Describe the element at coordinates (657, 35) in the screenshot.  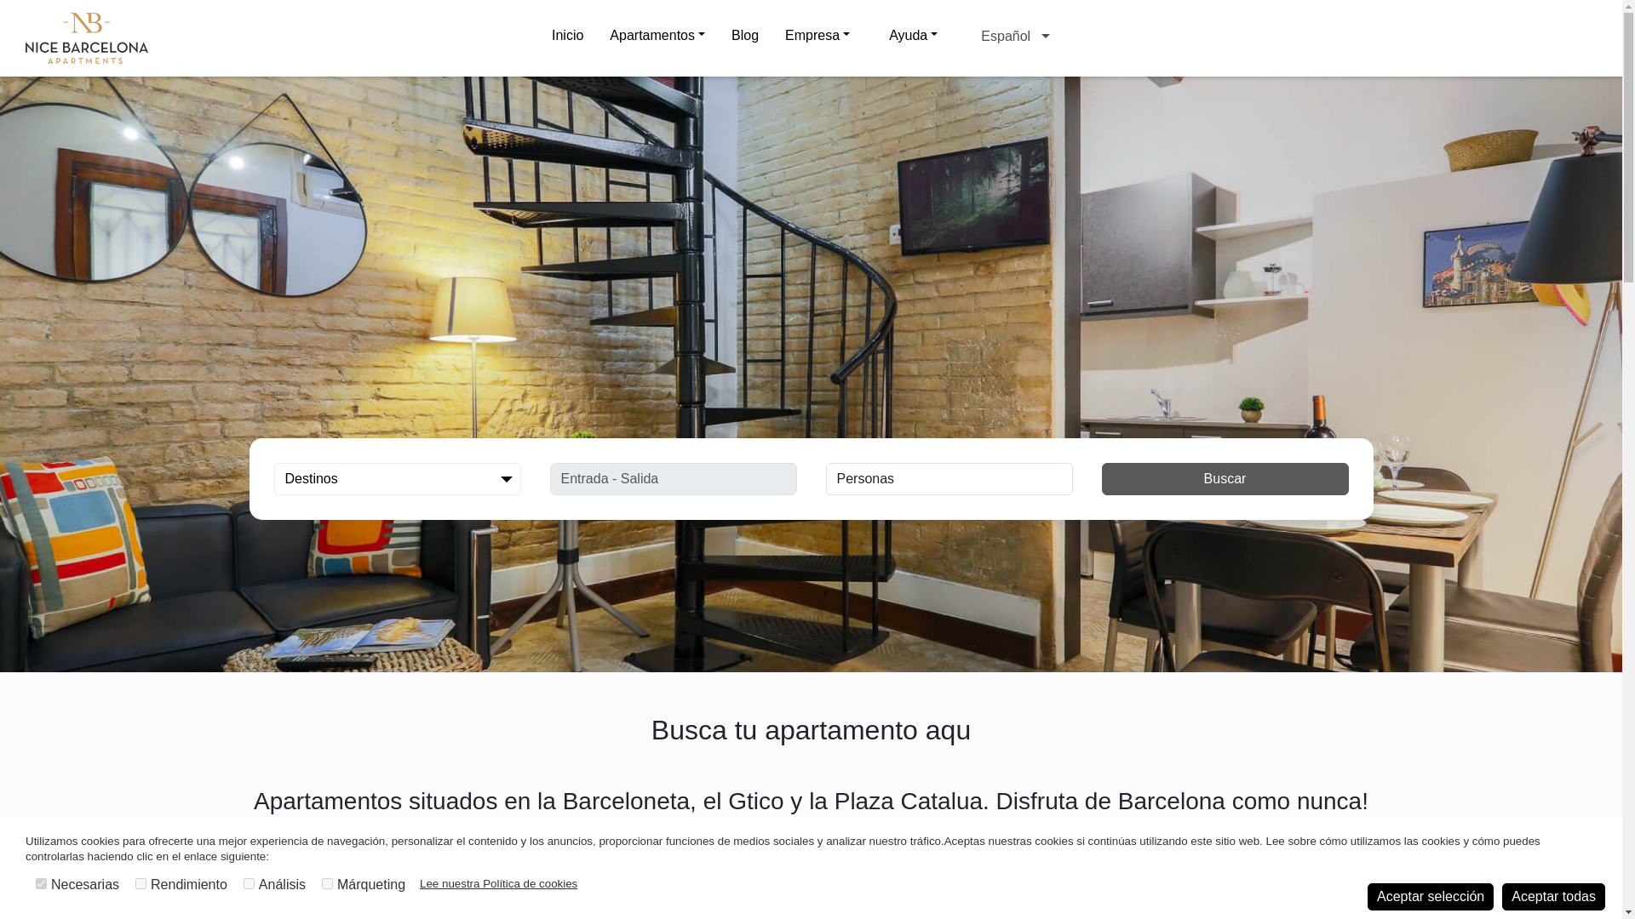
I see `Apartamentos` at that location.